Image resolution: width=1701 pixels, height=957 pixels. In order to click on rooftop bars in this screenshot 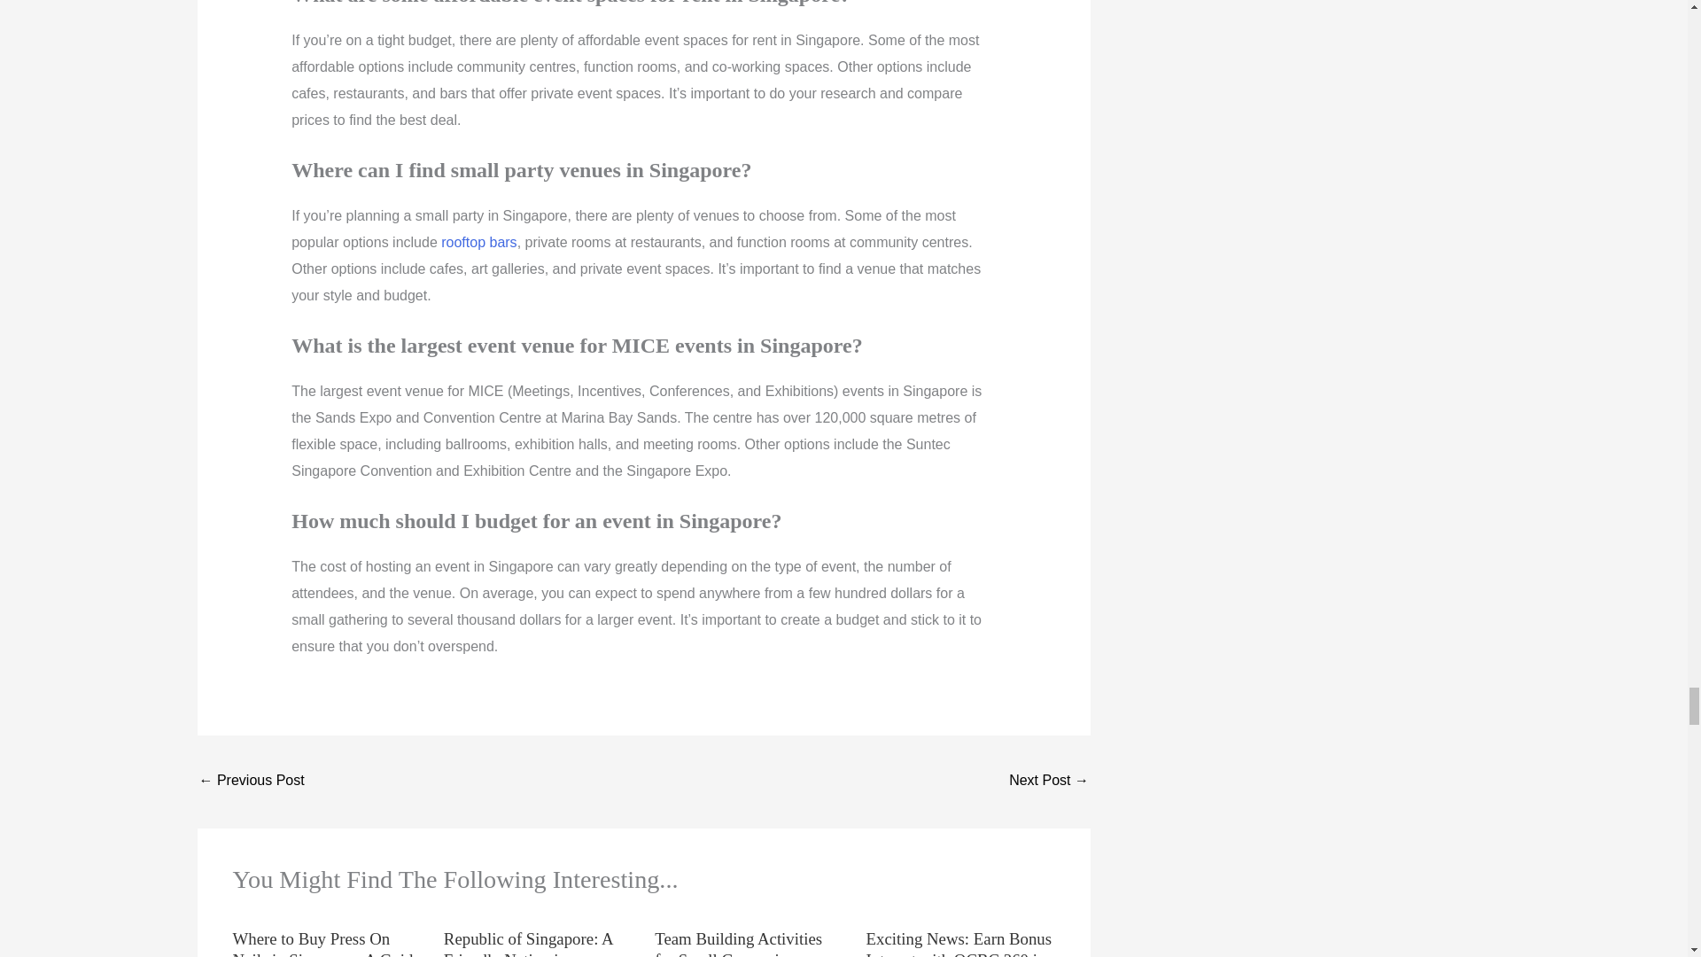, I will do `click(478, 241)`.